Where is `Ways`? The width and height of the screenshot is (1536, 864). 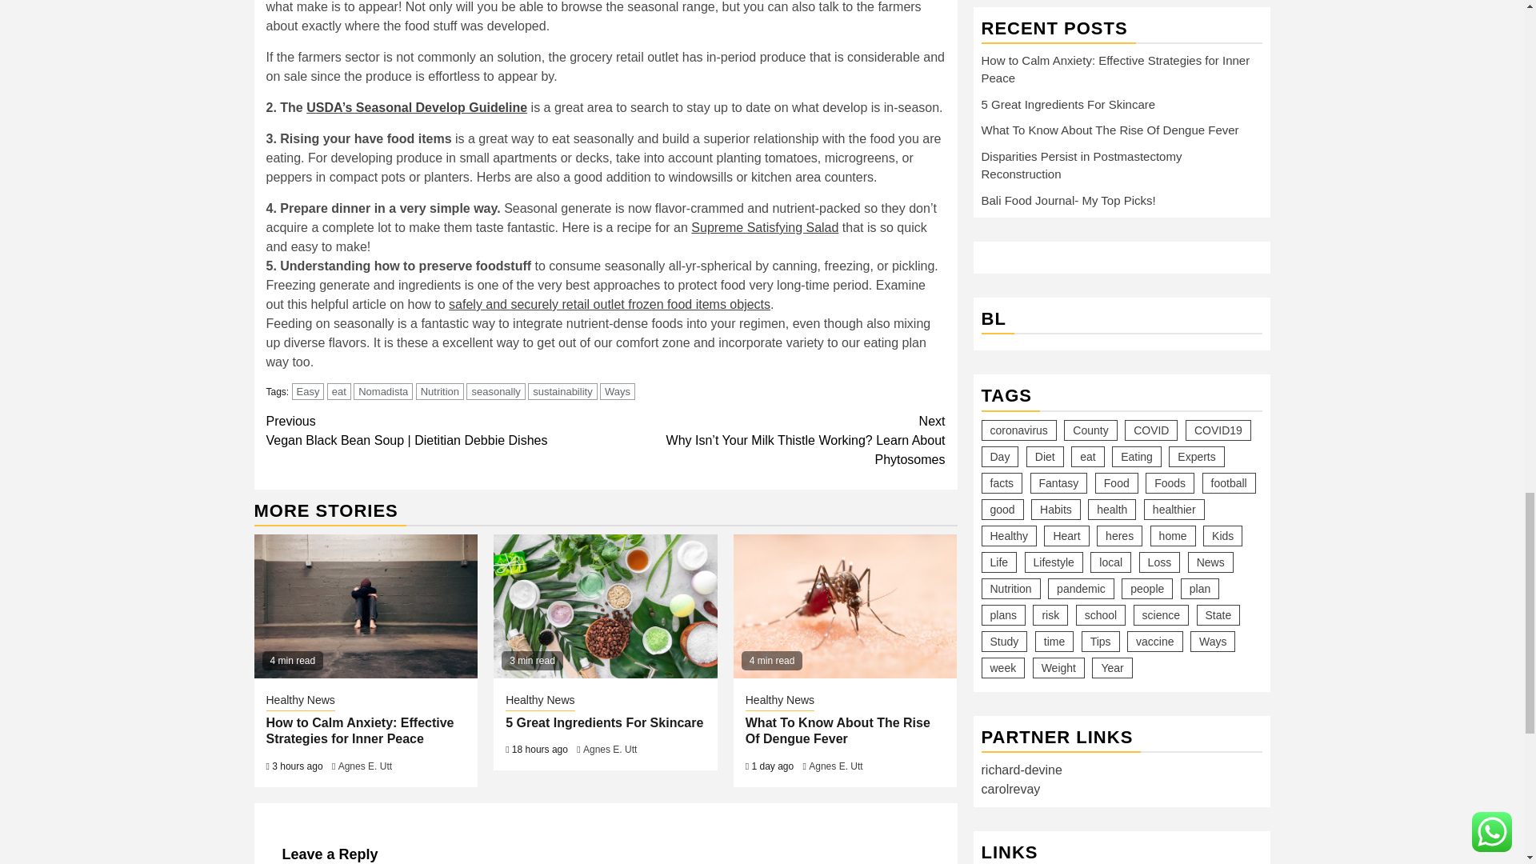
Ways is located at coordinates (618, 392).